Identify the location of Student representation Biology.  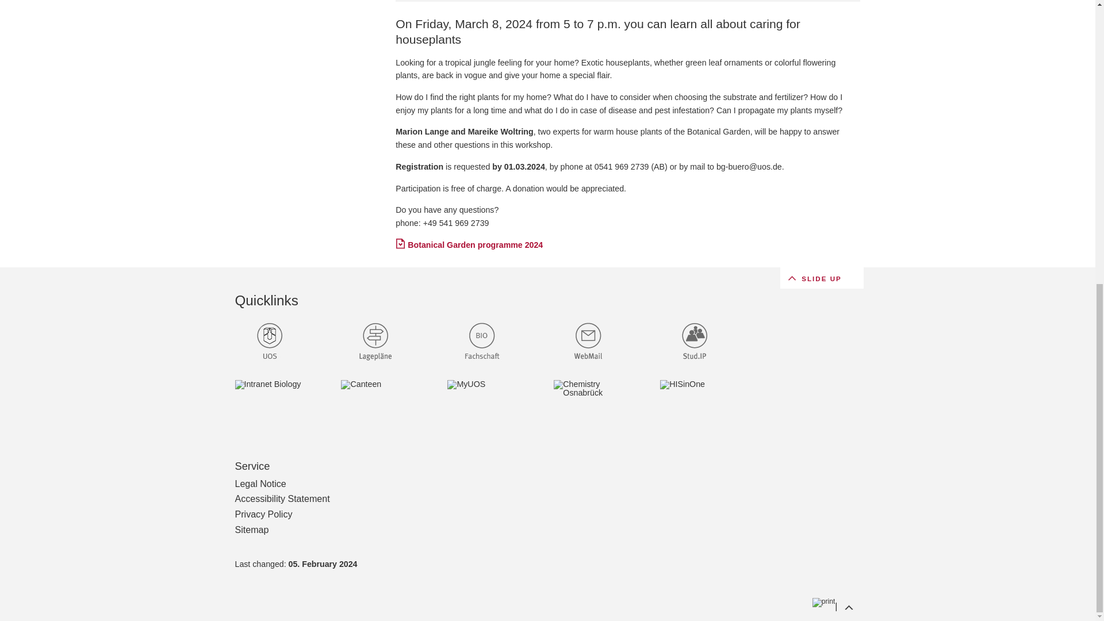
(482, 344).